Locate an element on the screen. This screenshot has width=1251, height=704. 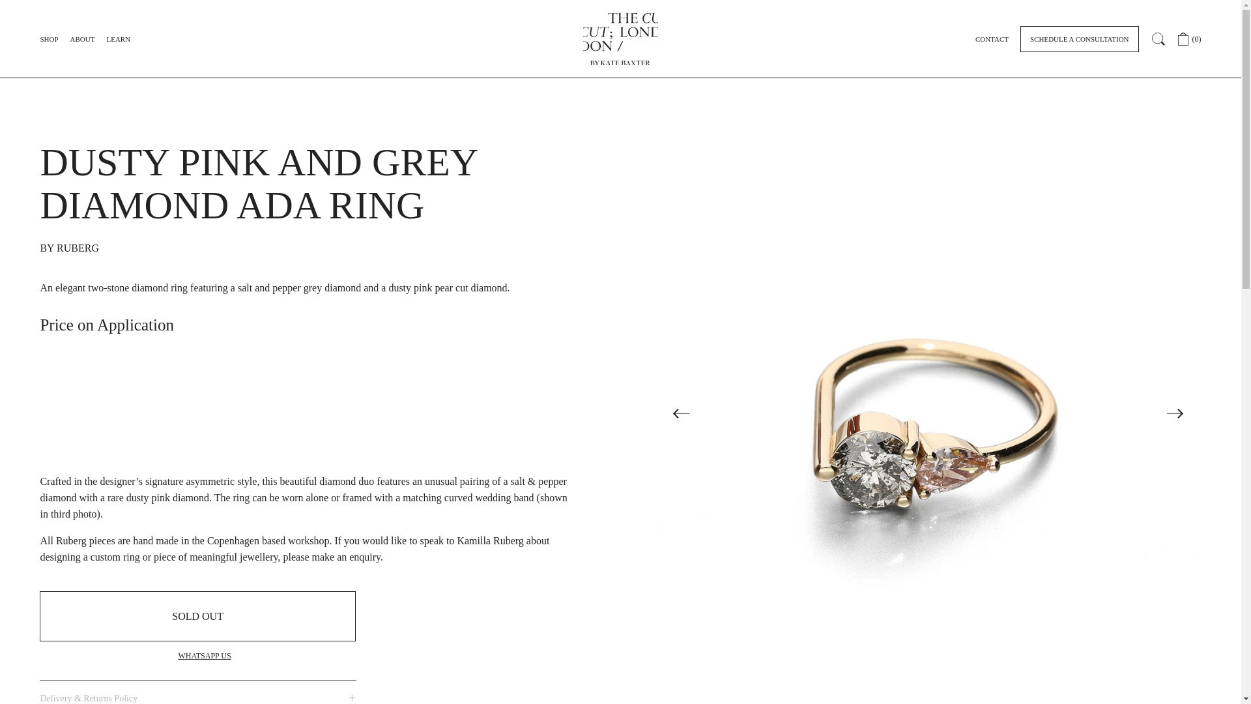
SHOP is located at coordinates (48, 39).